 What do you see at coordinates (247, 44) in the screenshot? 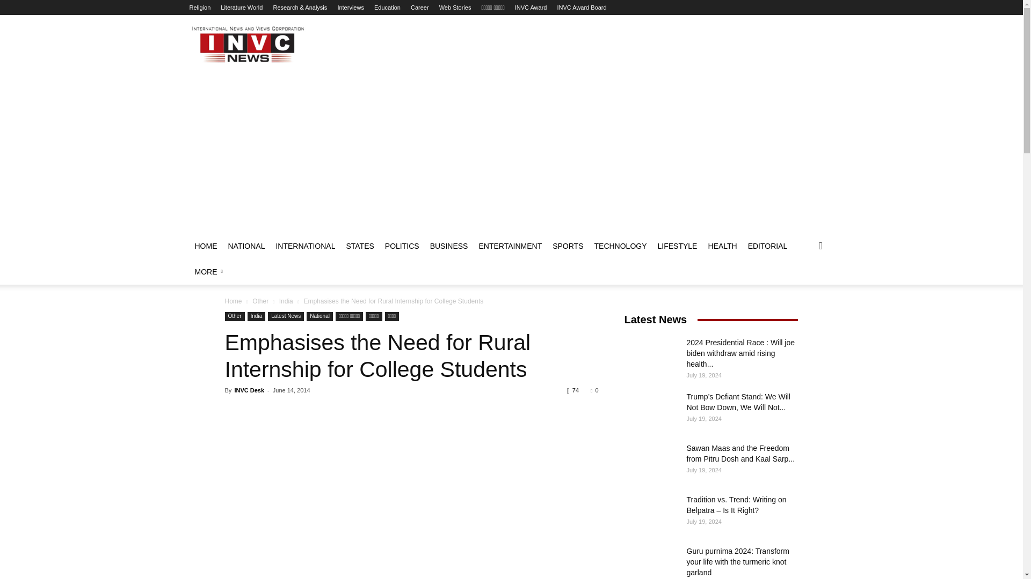
I see `INVC` at bounding box center [247, 44].